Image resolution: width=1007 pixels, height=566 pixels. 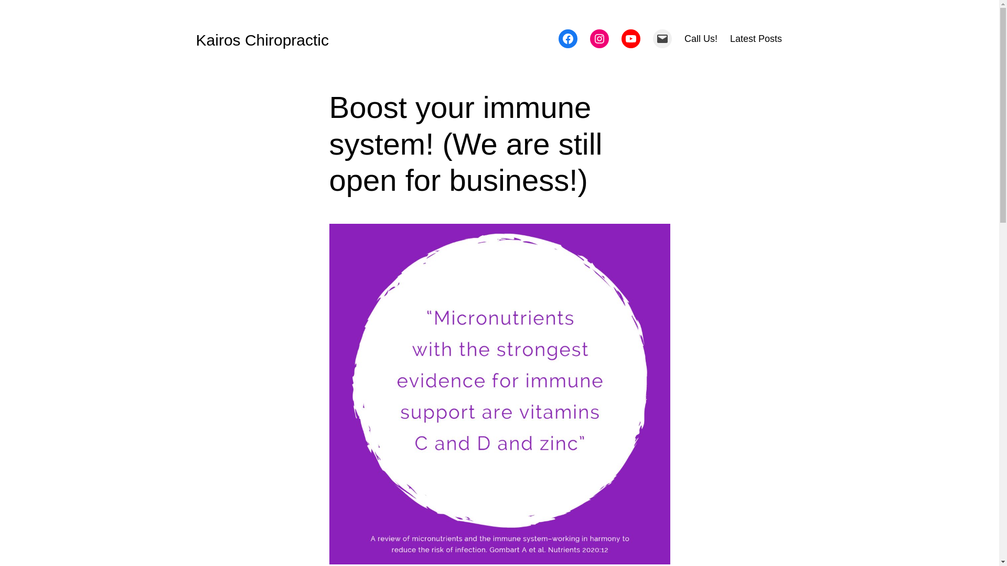 What do you see at coordinates (262, 40) in the screenshot?
I see `Kairos Chiropractic` at bounding box center [262, 40].